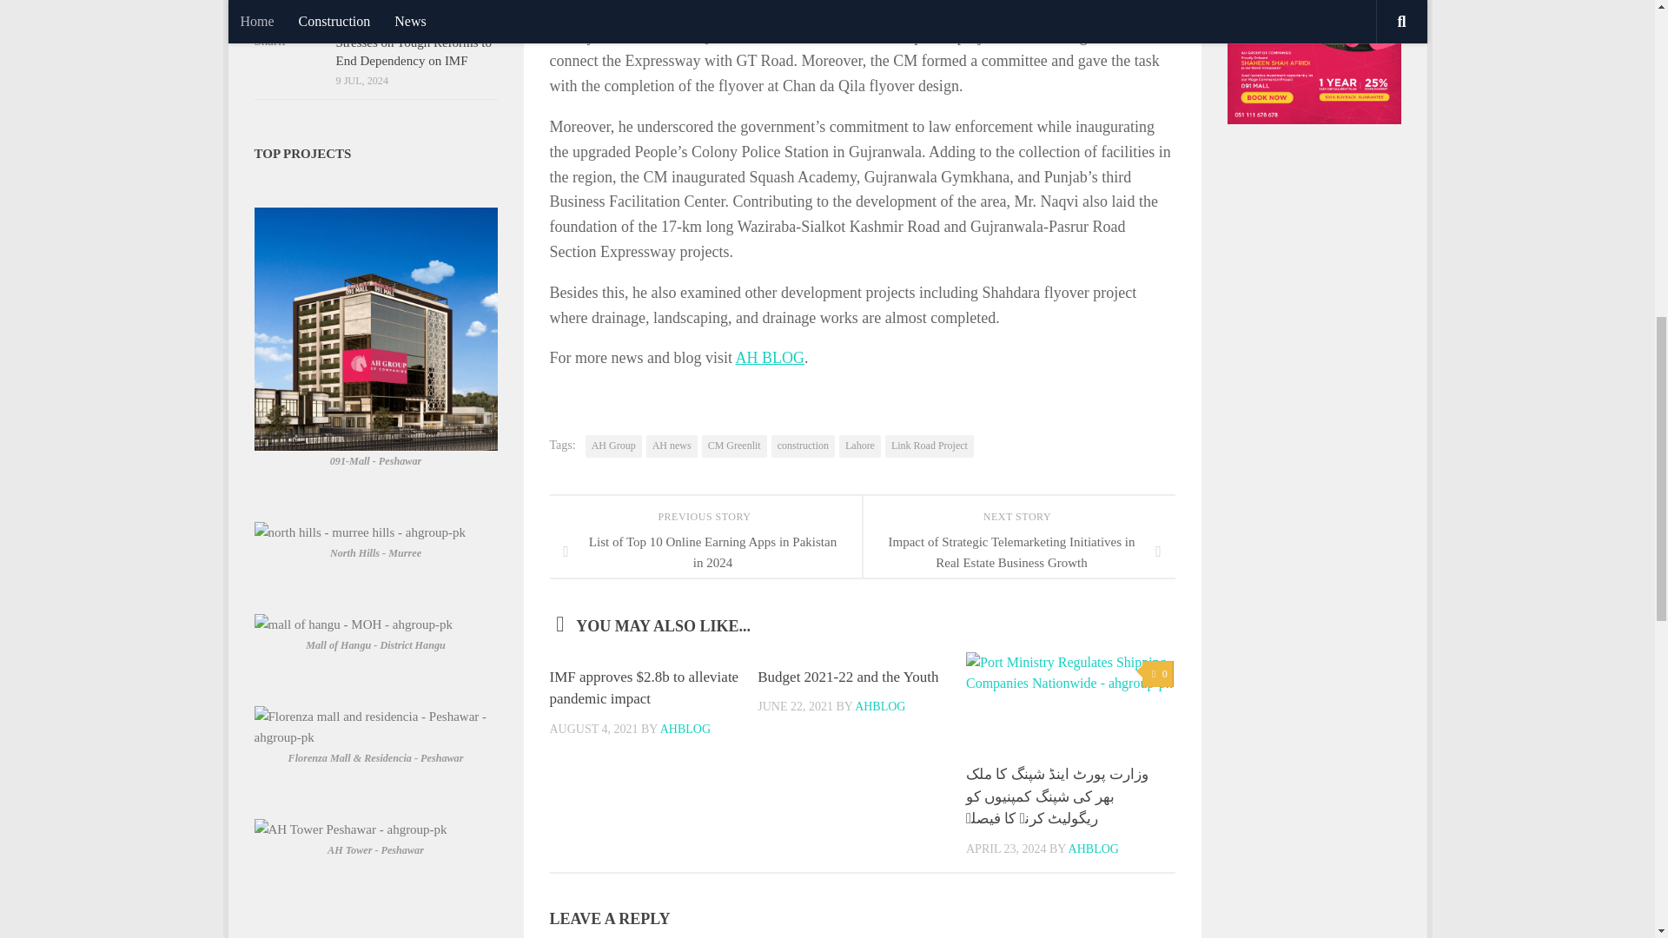 This screenshot has width=1668, height=938. I want to click on Posts by ahblog, so click(685, 728).